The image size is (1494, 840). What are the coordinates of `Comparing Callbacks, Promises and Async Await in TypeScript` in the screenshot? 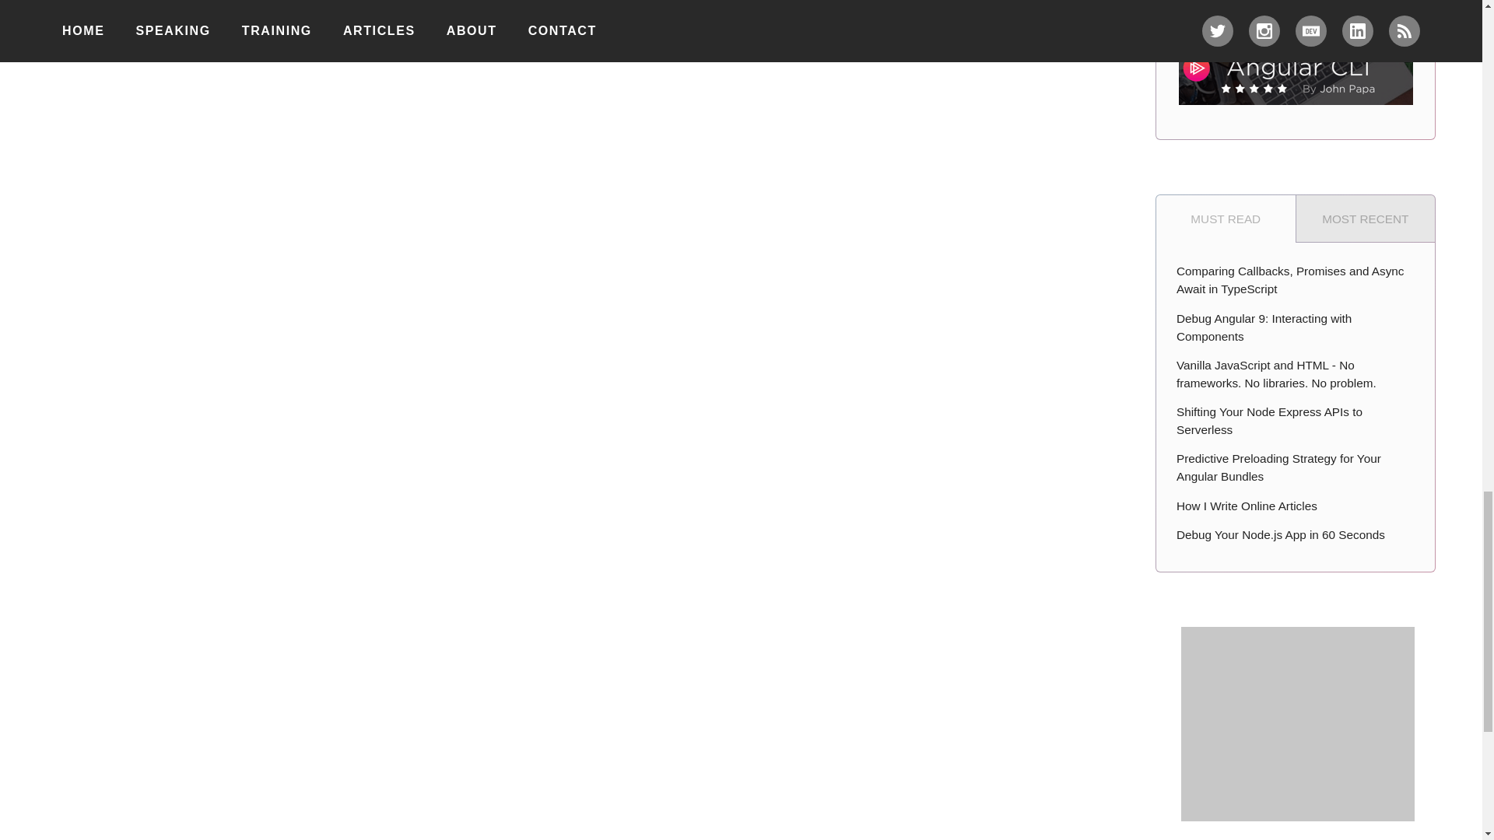 It's located at (1296, 281).